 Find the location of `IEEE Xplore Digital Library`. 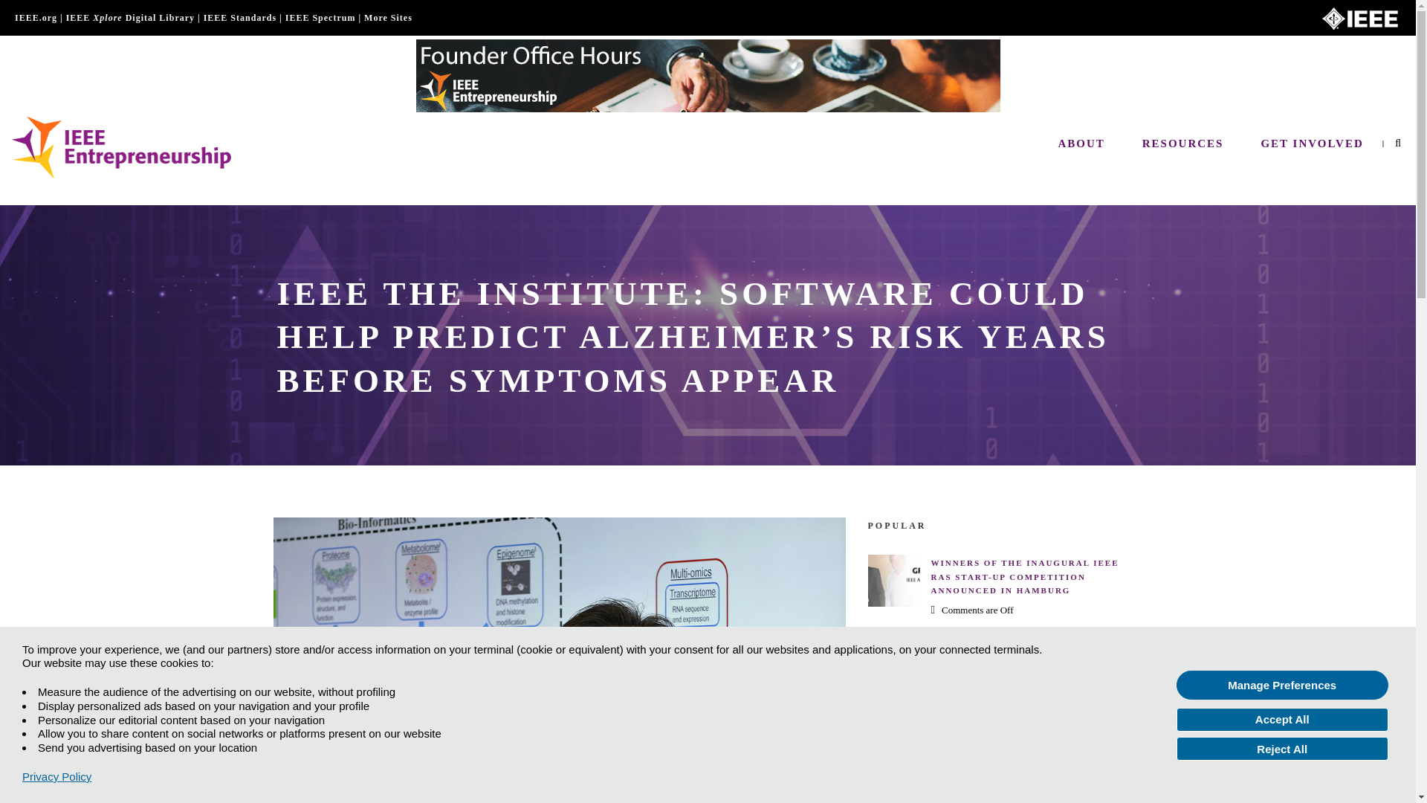

IEEE Xplore Digital Library is located at coordinates (129, 18).